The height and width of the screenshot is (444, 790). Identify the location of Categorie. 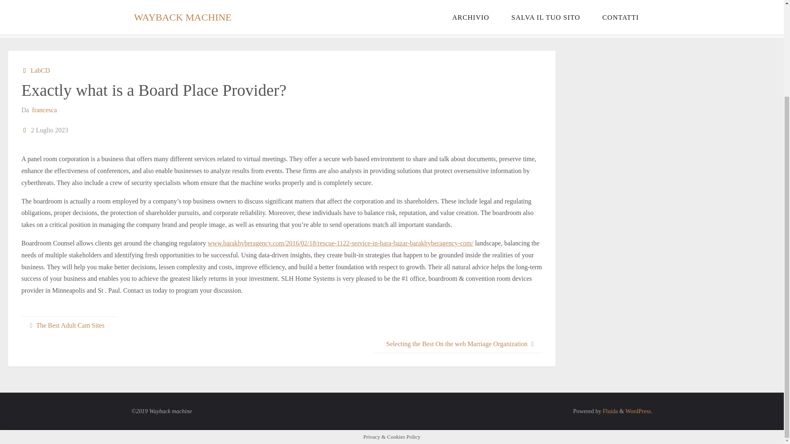
(25, 71).